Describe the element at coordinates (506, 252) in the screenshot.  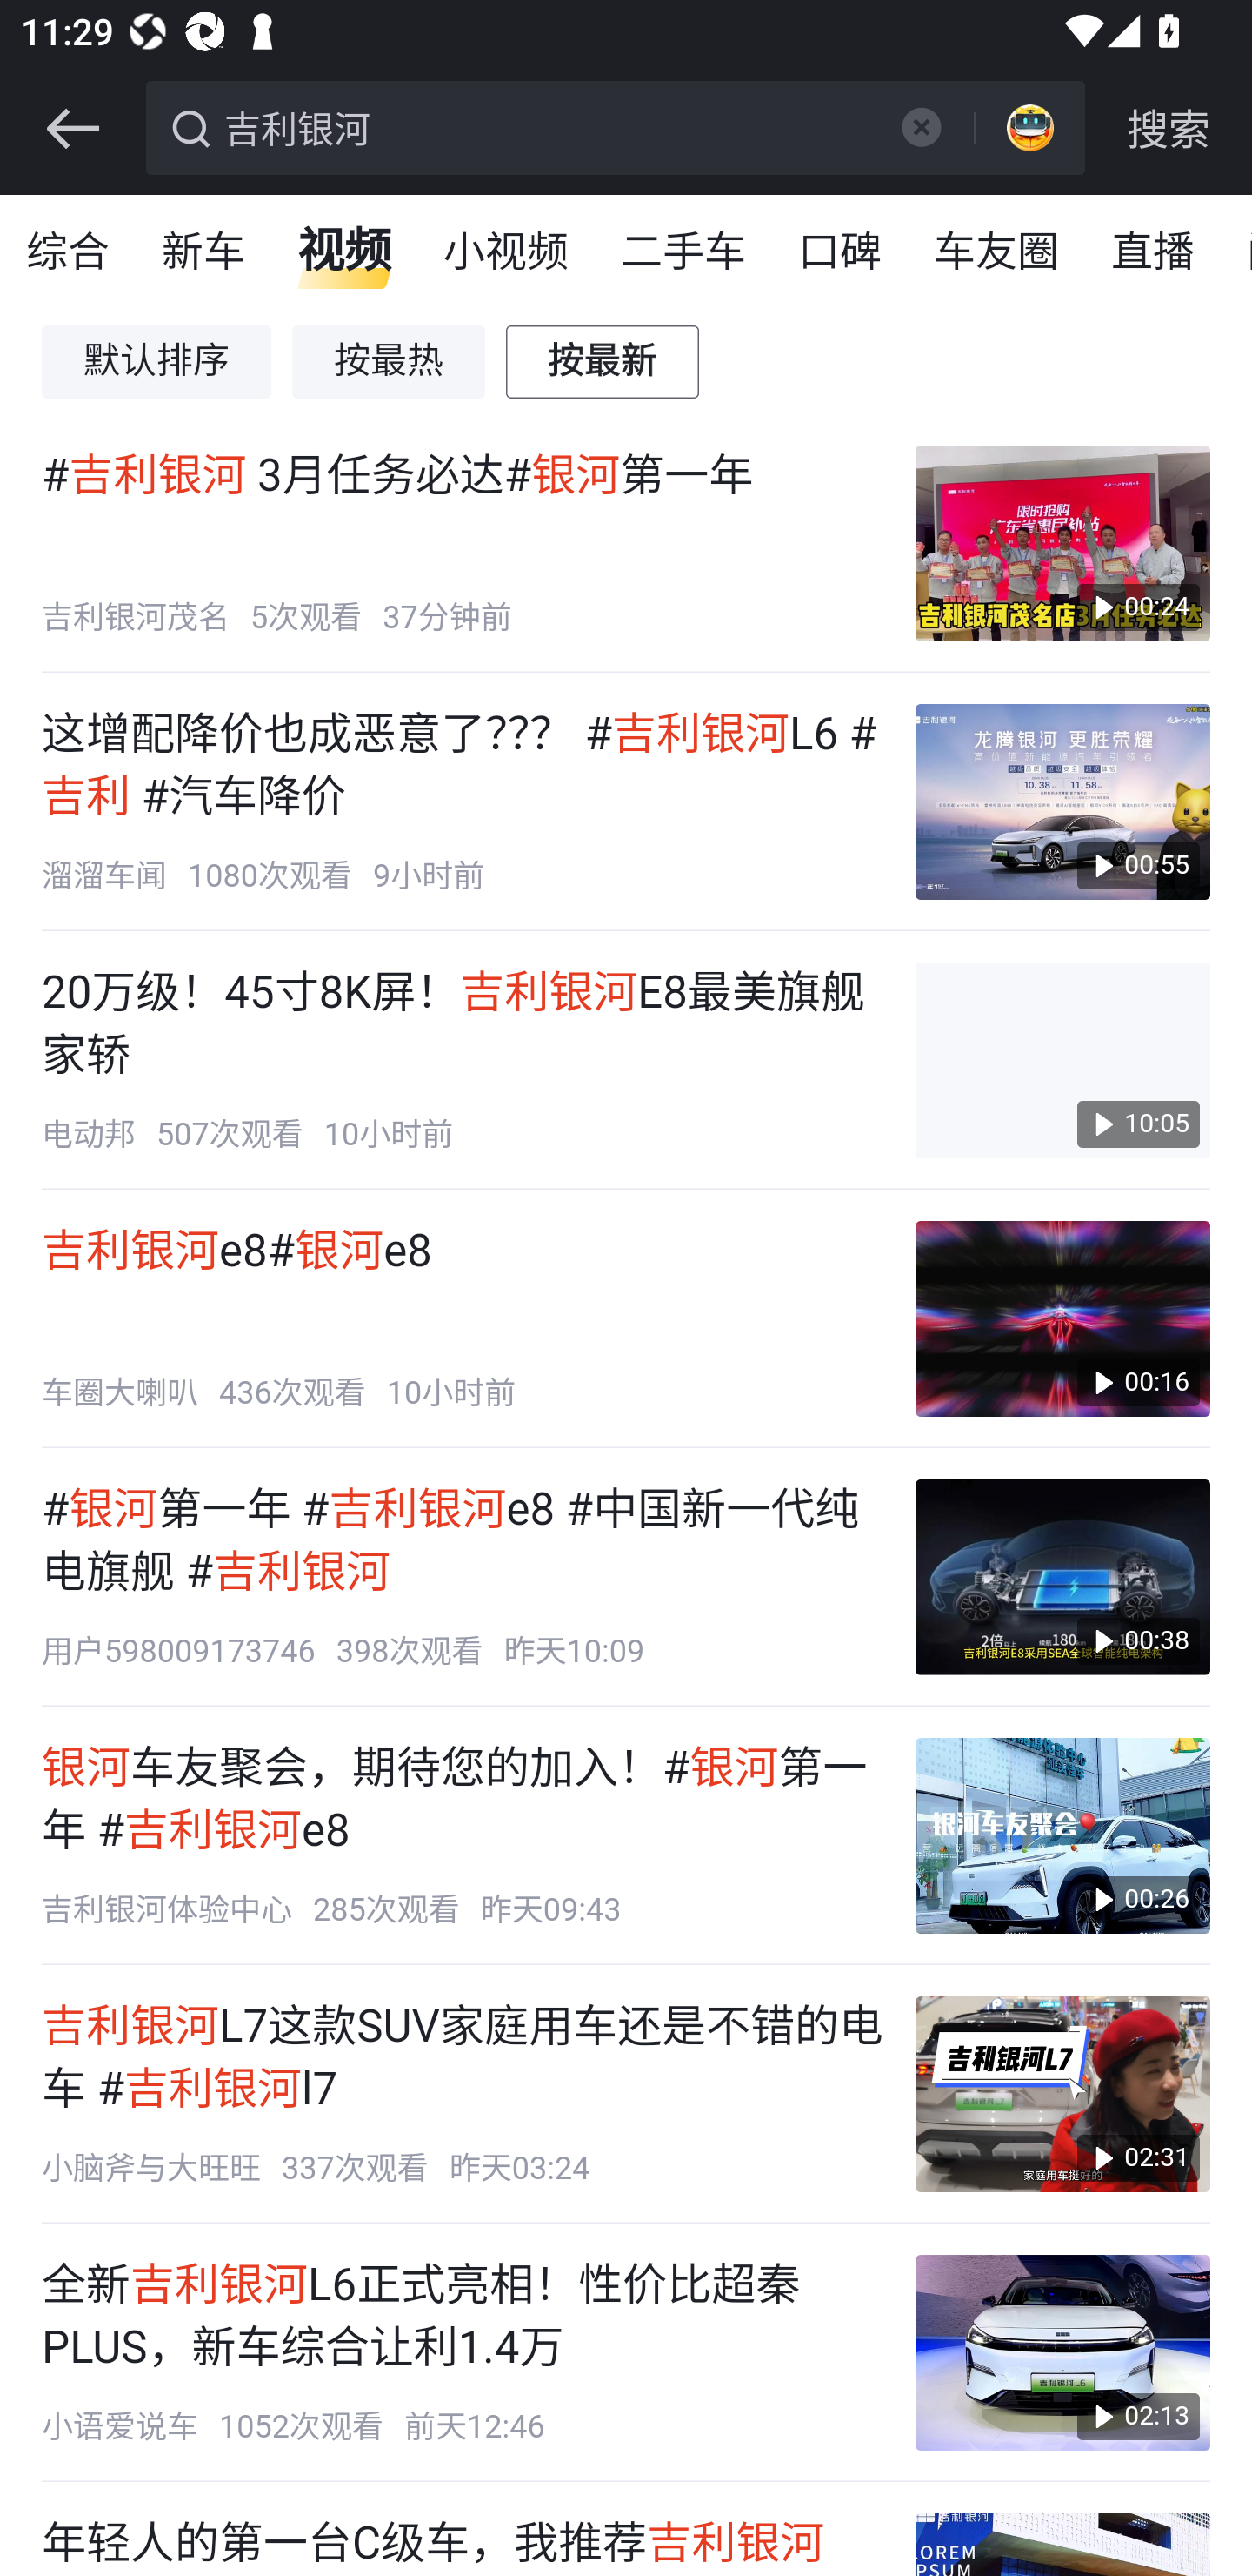
I see `小视频` at that location.